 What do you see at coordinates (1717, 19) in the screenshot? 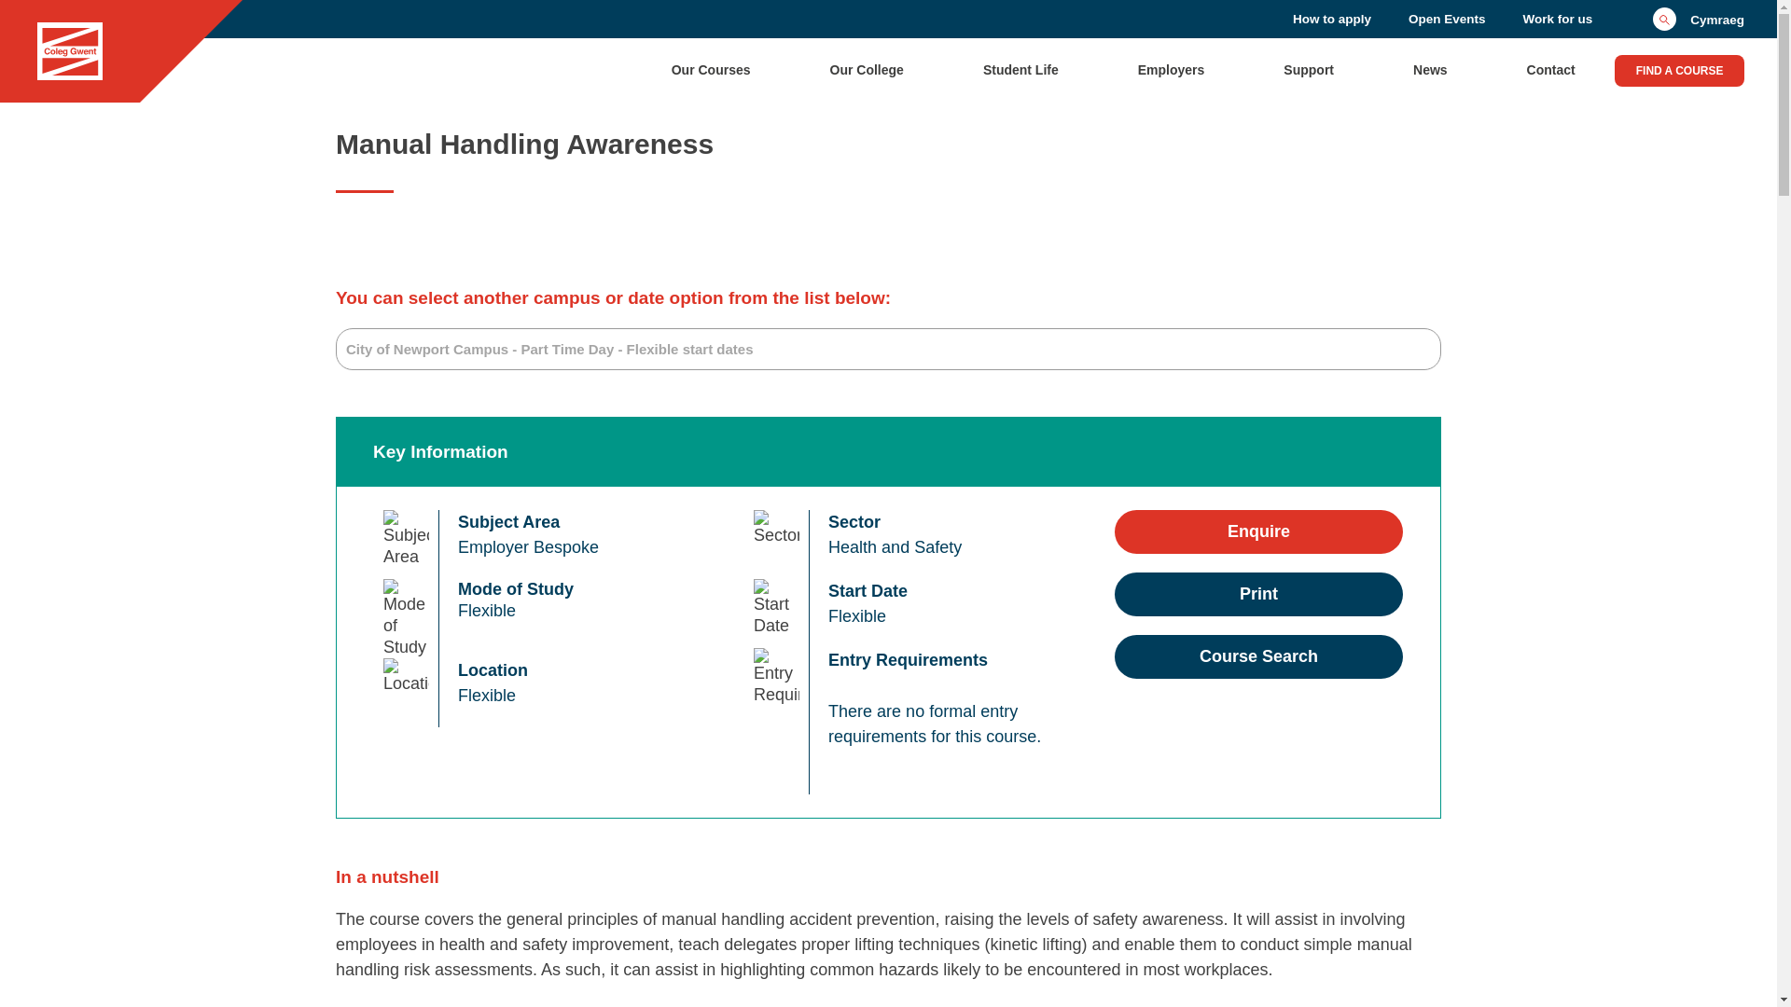
I see `Cymraeg` at bounding box center [1717, 19].